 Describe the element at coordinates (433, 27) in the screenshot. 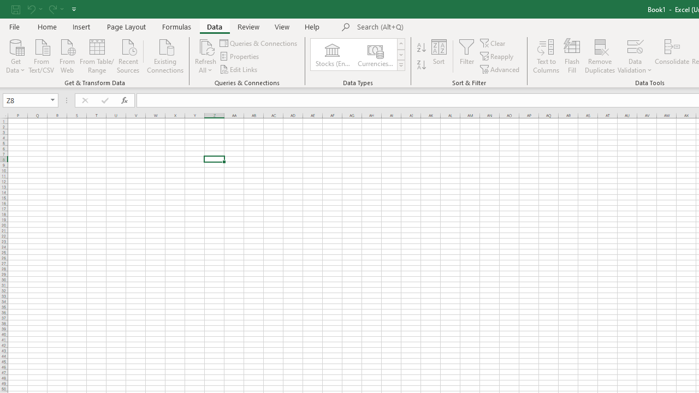

I see `Microsoft search` at that location.